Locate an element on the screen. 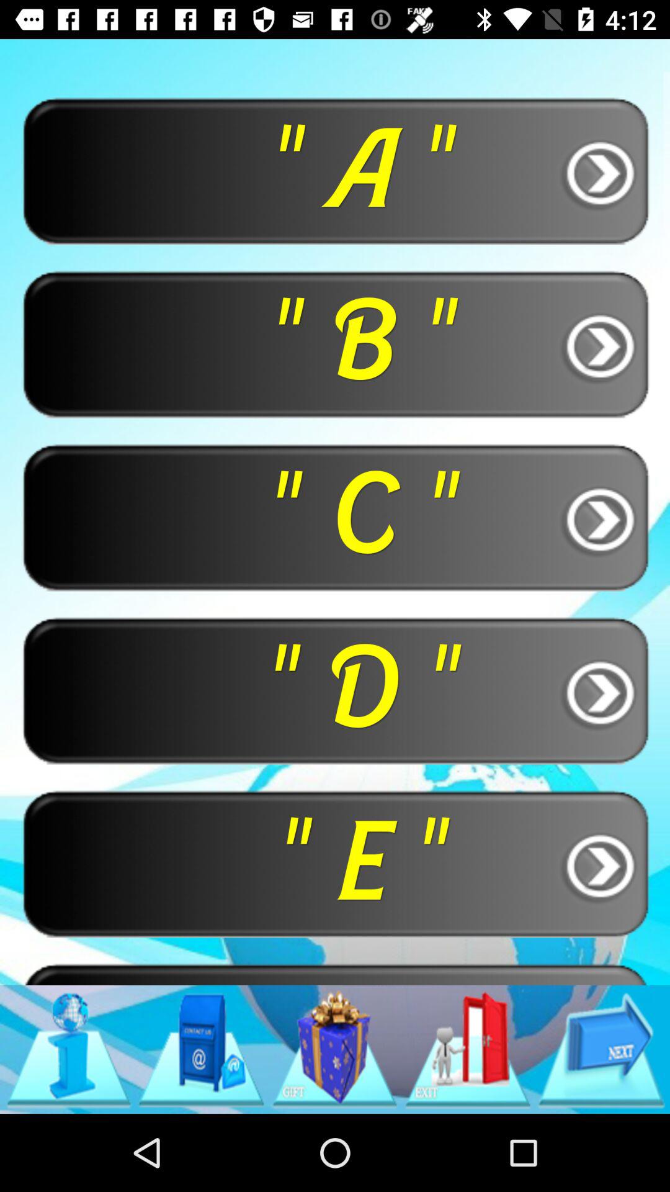 The height and width of the screenshot is (1192, 670). click the button below the   " b " button is located at coordinates (335, 517).